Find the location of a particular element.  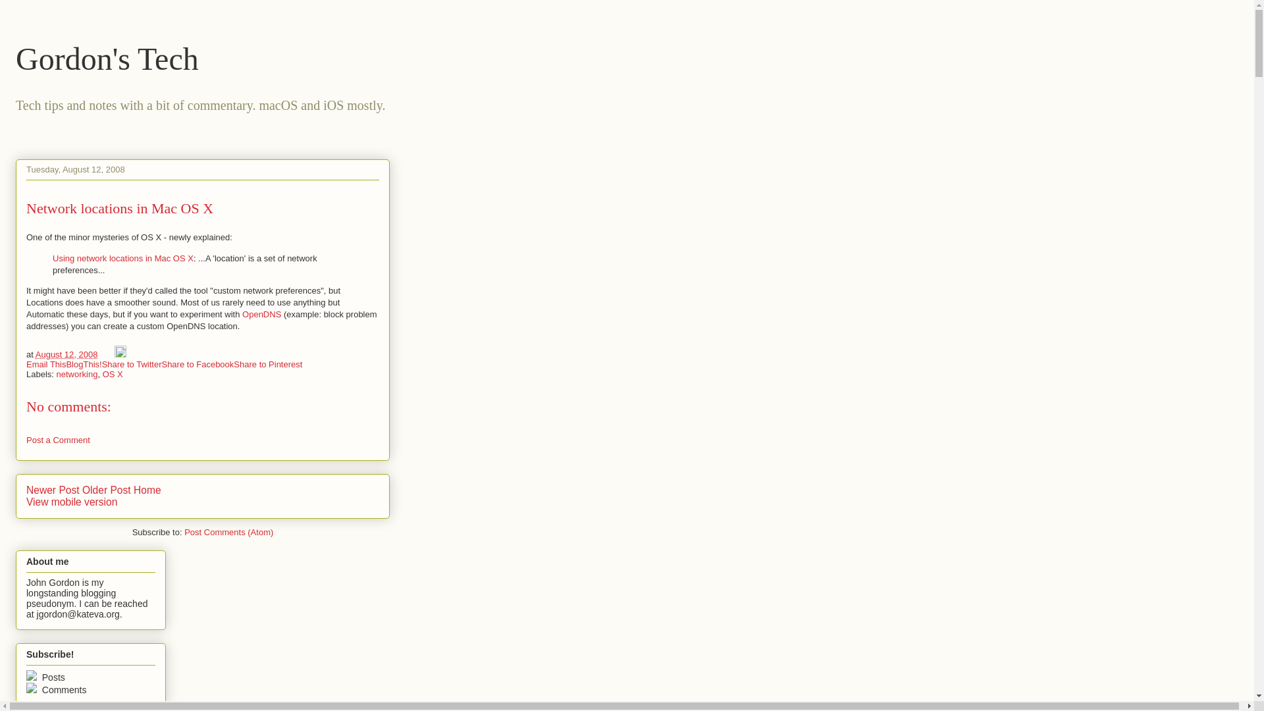

Share to Facebook is located at coordinates (197, 364).